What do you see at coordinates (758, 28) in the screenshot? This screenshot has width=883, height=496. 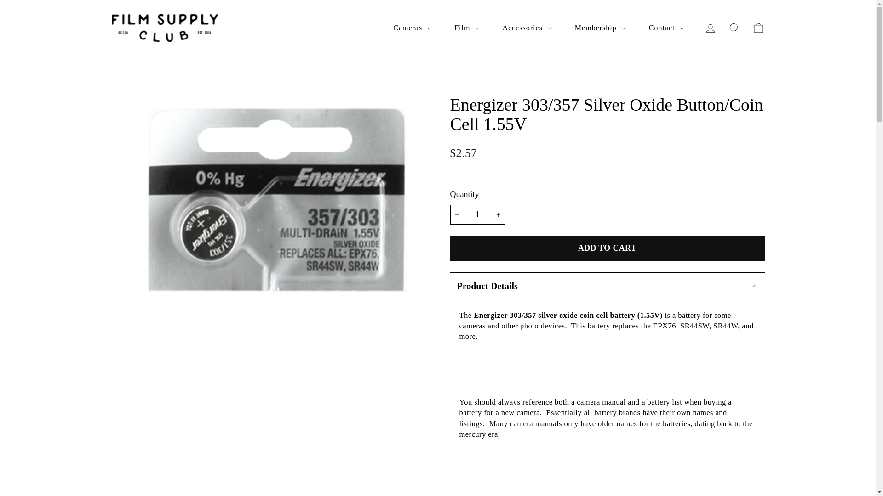 I see `ICON-BAG-MINIMAL` at bounding box center [758, 28].